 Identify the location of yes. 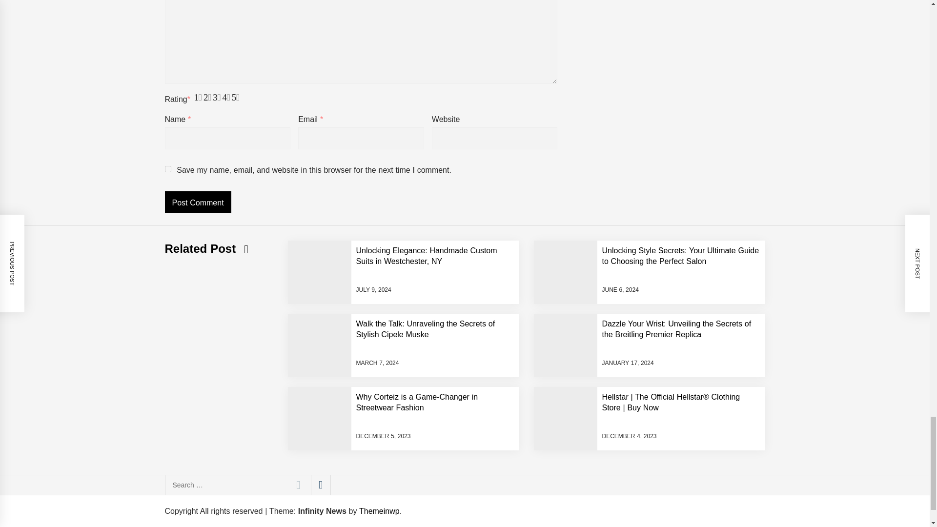
(168, 169).